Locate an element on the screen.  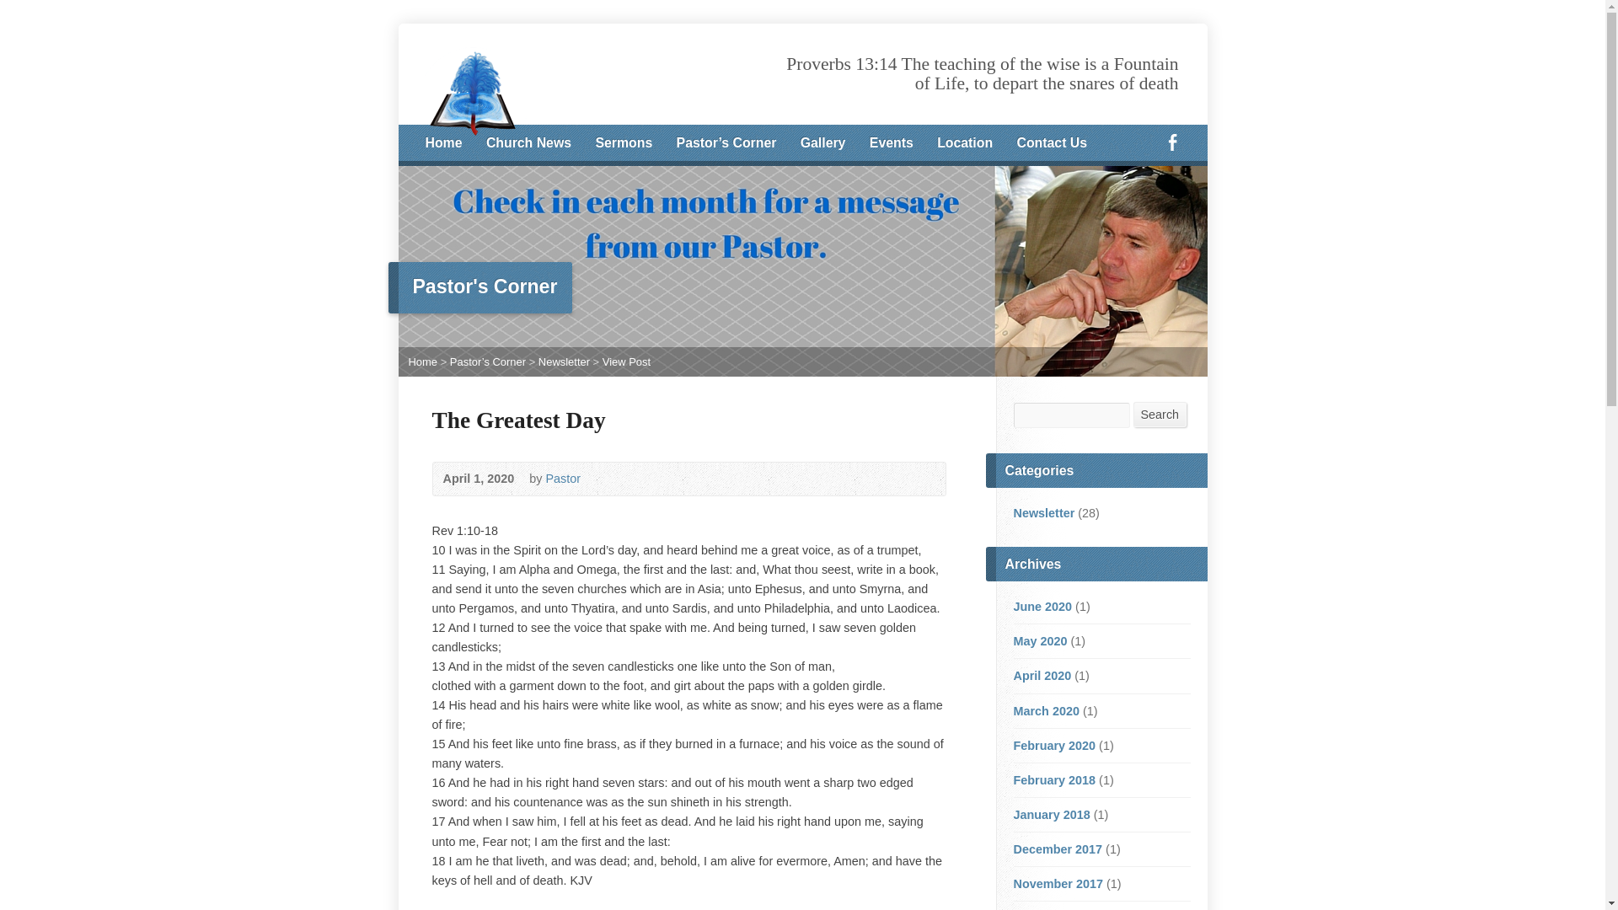
Home is located at coordinates (442, 143).